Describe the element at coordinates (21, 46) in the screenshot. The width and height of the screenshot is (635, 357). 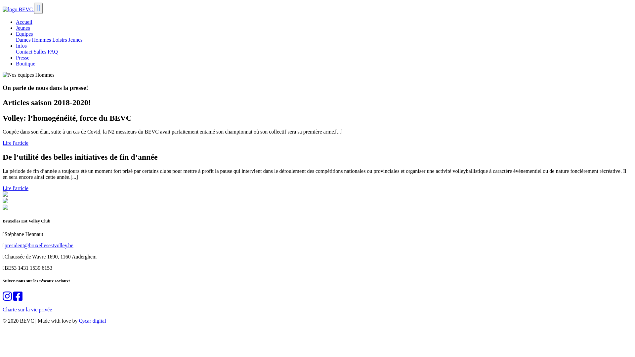
I see `Infos` at that location.